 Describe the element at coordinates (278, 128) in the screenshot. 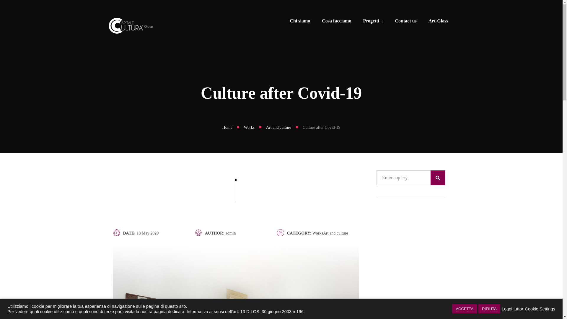

I see `Art and culture` at that location.